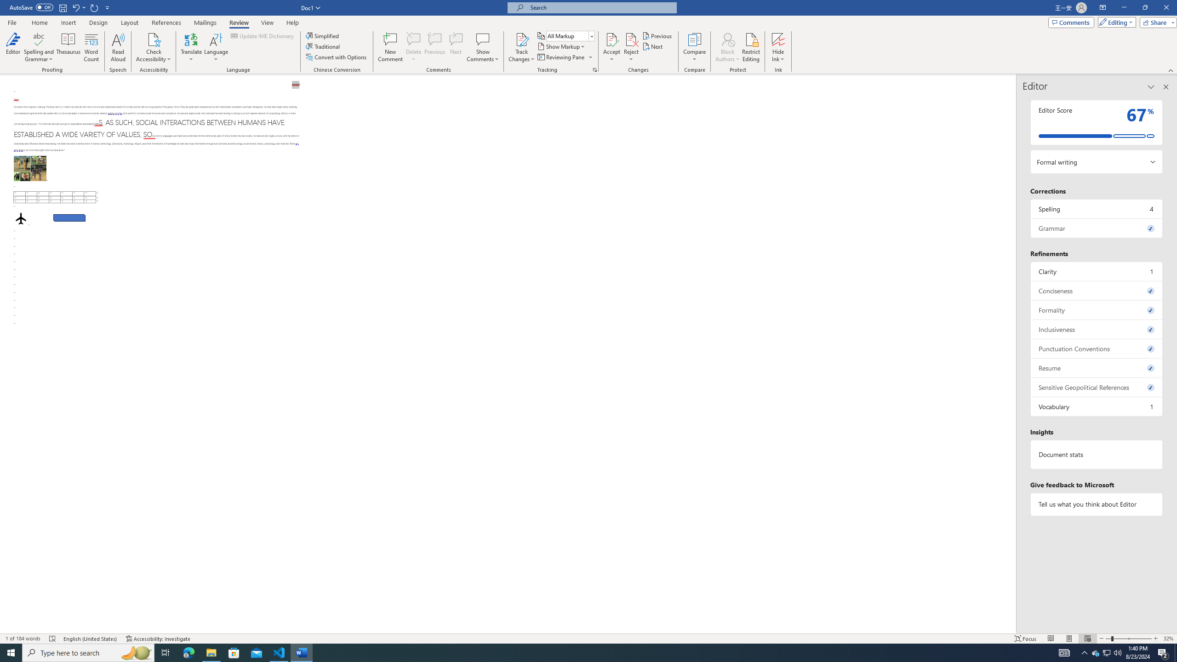 The width and height of the screenshot is (1177, 662). Describe the element at coordinates (68, 23) in the screenshot. I see `Insert` at that location.